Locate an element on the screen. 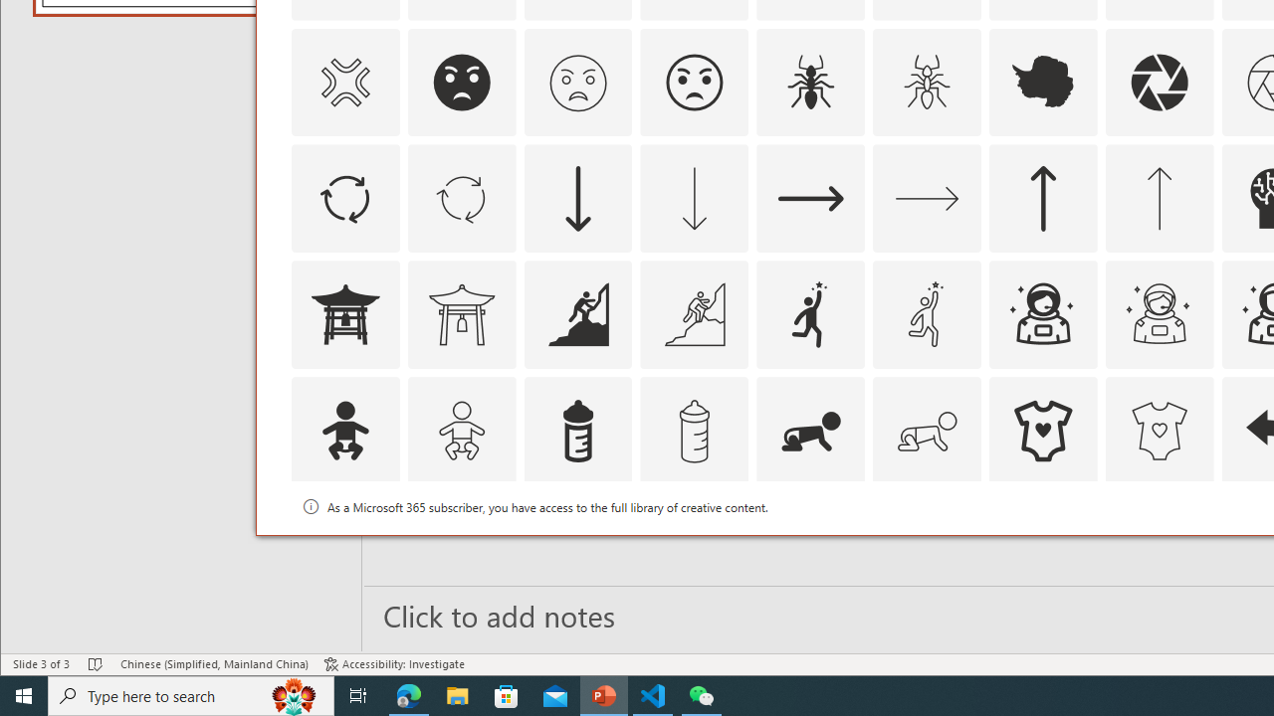 The height and width of the screenshot is (716, 1274). AutomationID: Icons_Aspiration1 is located at coordinates (811, 314).